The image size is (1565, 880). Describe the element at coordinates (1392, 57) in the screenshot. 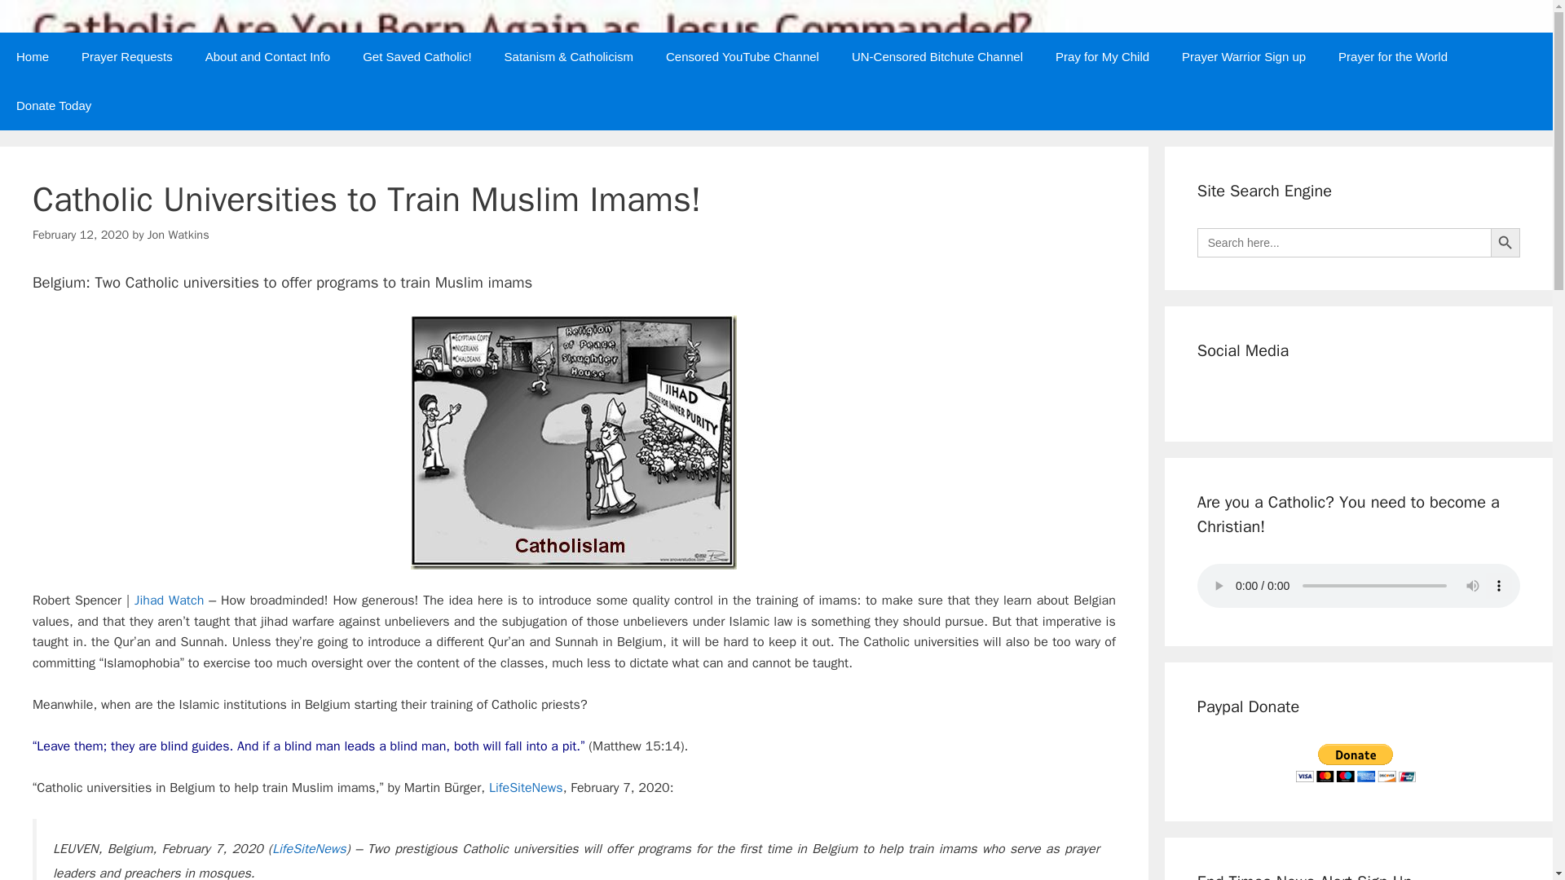

I see `What every Christian should be Praying!` at that location.